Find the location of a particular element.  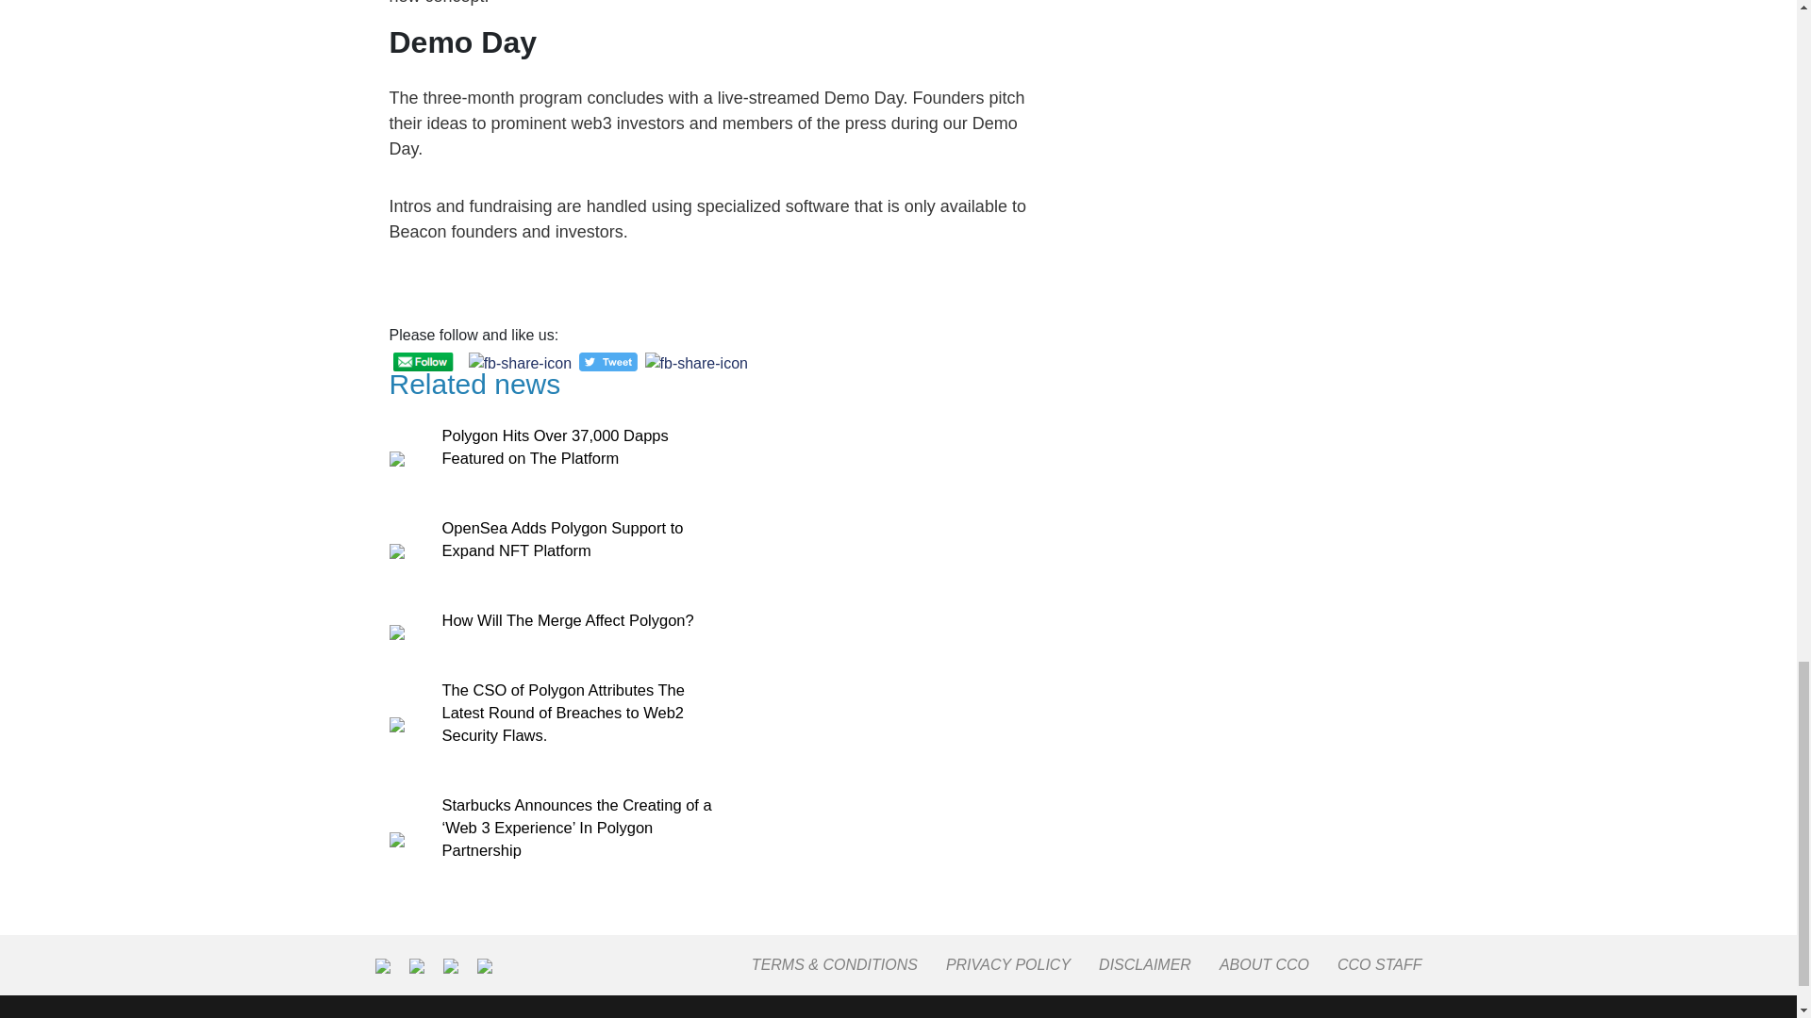

How Will The Merge Affect Polygon? is located at coordinates (568, 620).